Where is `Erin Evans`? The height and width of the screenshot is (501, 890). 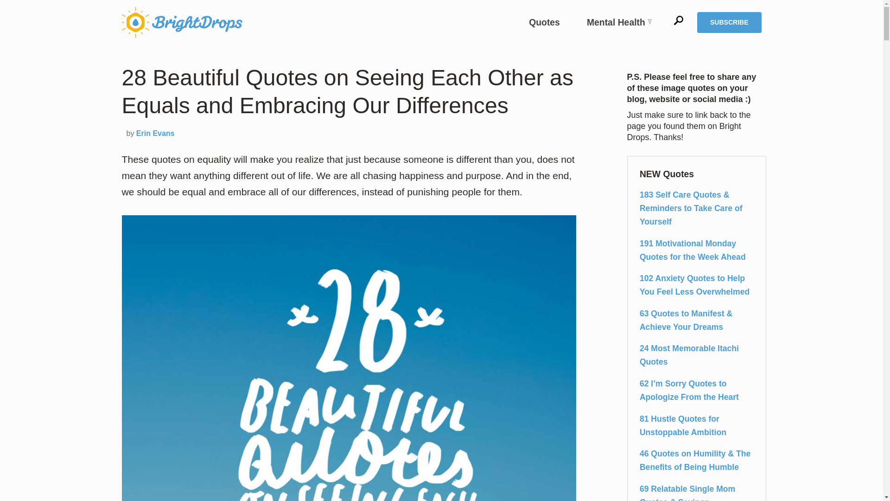 Erin Evans is located at coordinates (155, 133).